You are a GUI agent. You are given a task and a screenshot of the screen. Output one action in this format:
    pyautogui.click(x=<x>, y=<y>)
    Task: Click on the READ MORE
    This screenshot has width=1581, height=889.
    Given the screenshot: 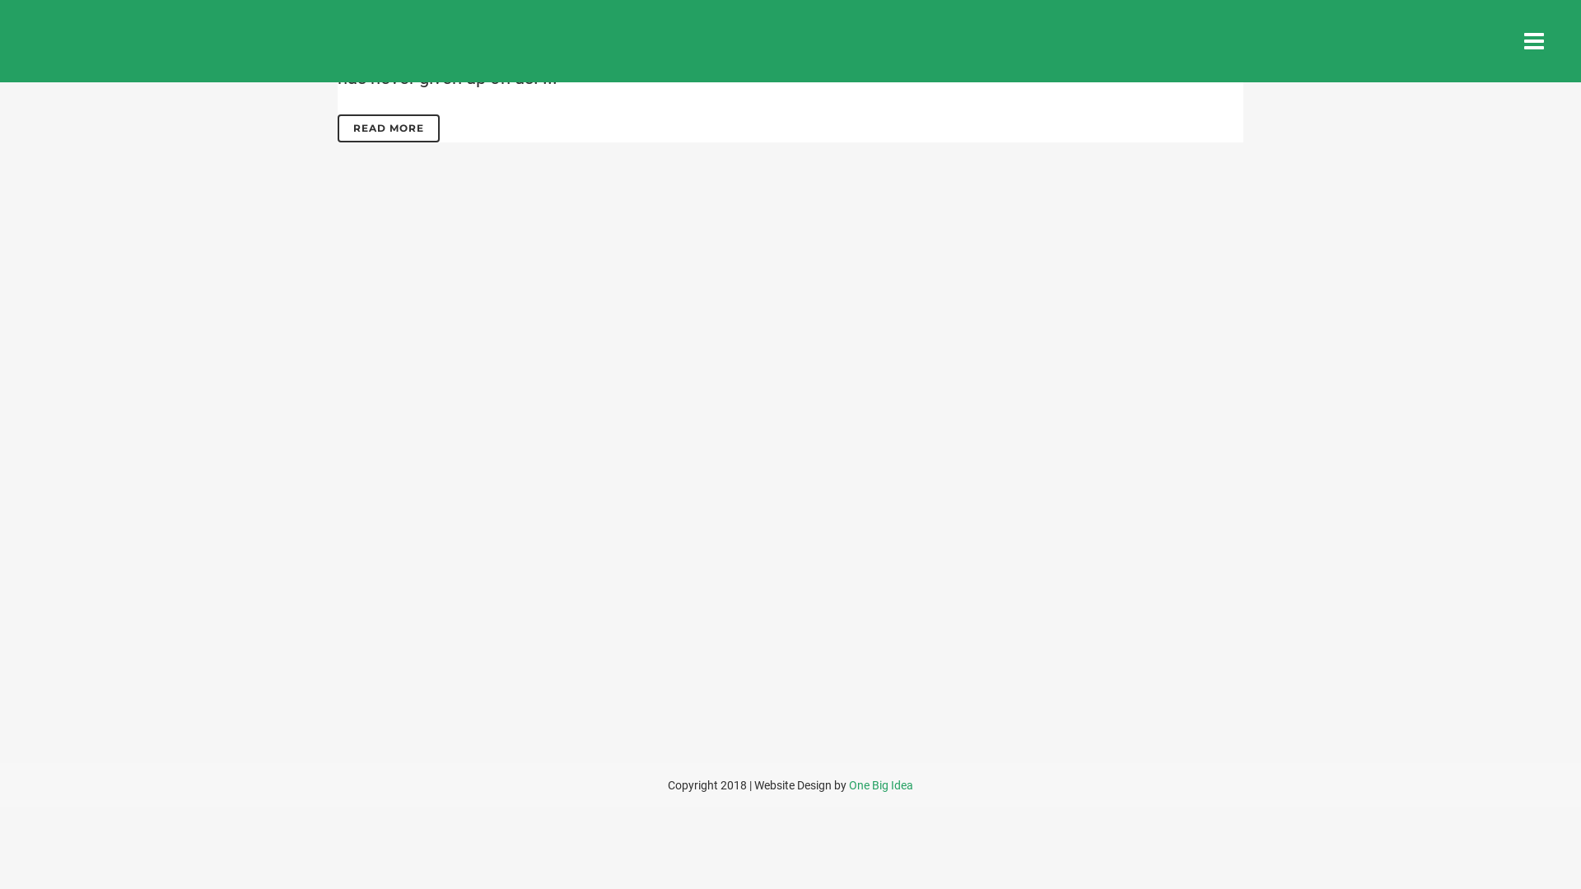 What is the action you would take?
    pyautogui.click(x=389, y=128)
    